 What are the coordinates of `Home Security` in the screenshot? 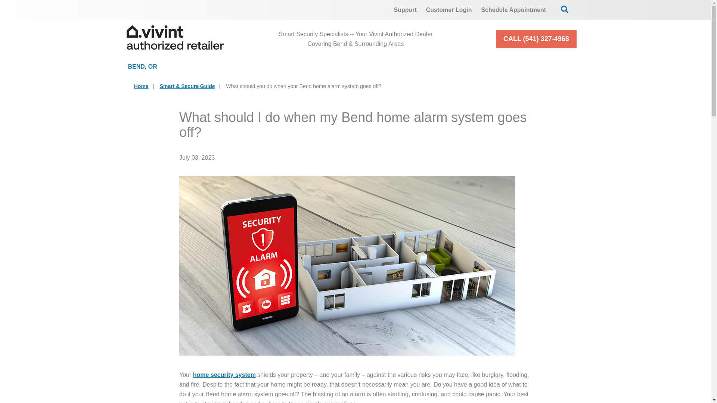 It's located at (230, 66).